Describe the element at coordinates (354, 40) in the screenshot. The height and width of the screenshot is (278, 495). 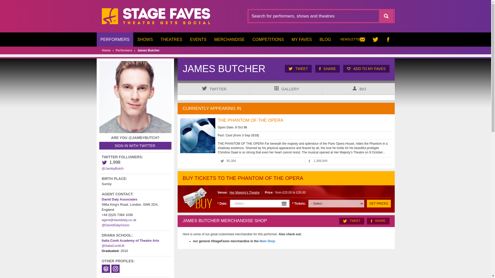
I see `Subscribe to our Newsletter` at that location.